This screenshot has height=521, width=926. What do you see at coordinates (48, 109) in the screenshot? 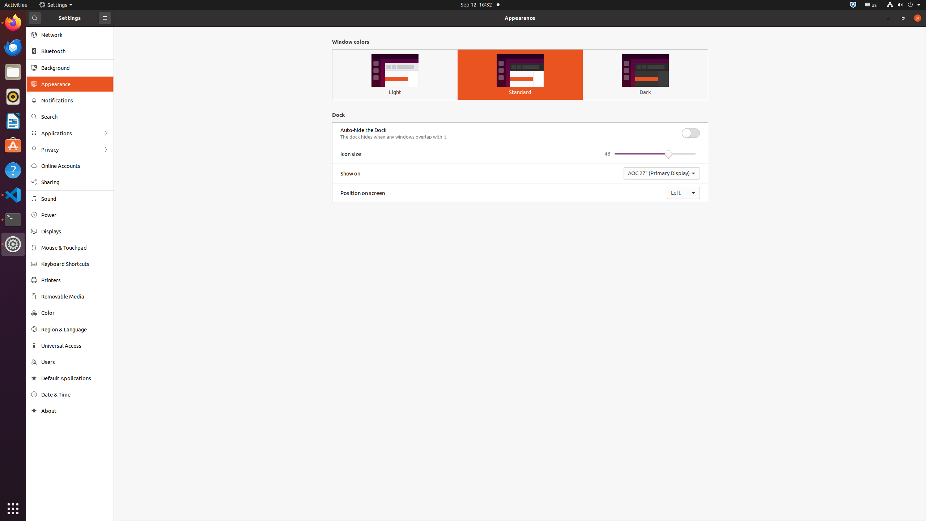
I see `IsaHelpMain.desktop` at bounding box center [48, 109].